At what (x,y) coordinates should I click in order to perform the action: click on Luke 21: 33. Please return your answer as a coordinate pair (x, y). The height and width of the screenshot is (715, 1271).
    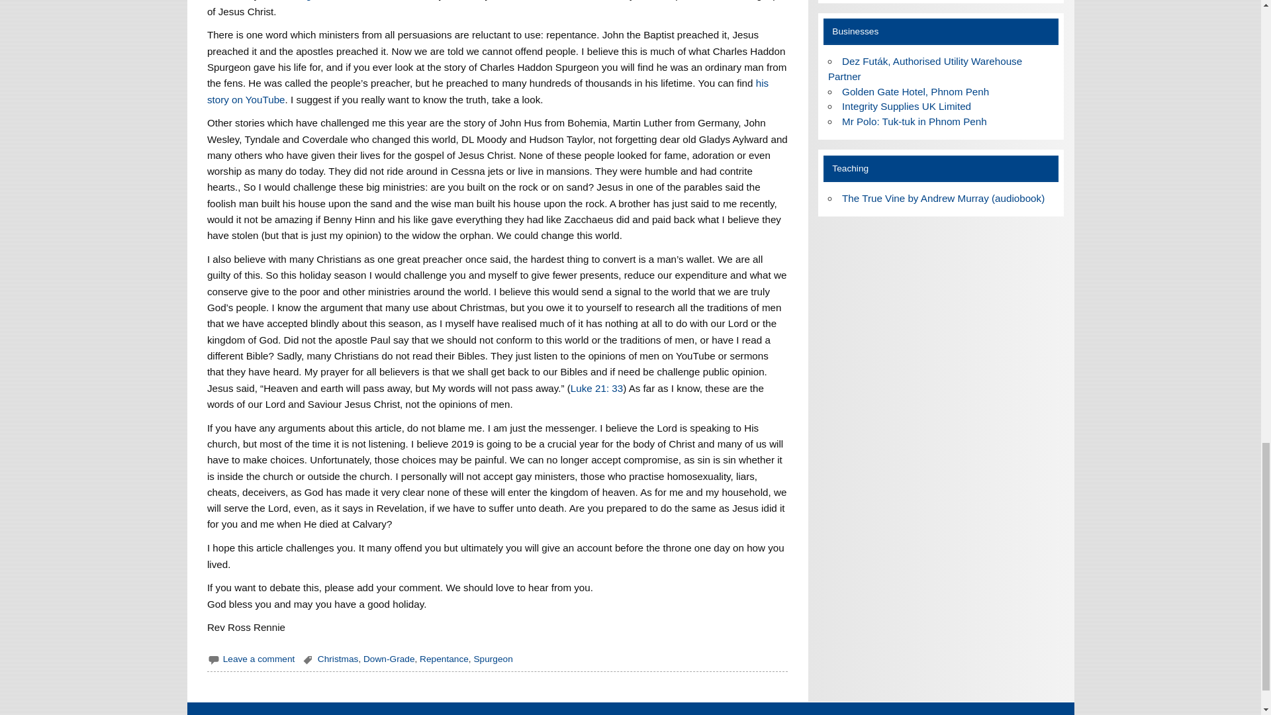
    Looking at the image, I should click on (596, 388).